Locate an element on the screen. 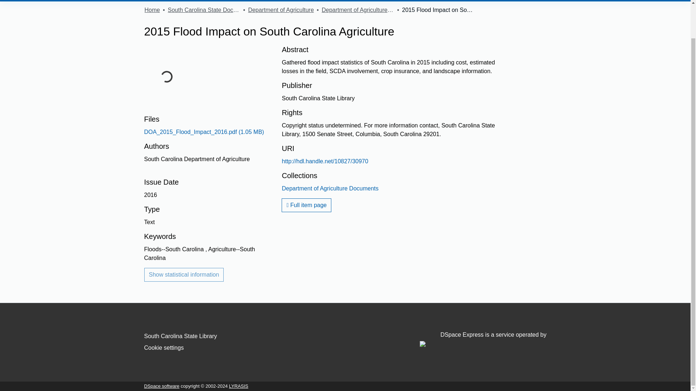 This screenshot has height=391, width=696. Show statistical information is located at coordinates (184, 274).